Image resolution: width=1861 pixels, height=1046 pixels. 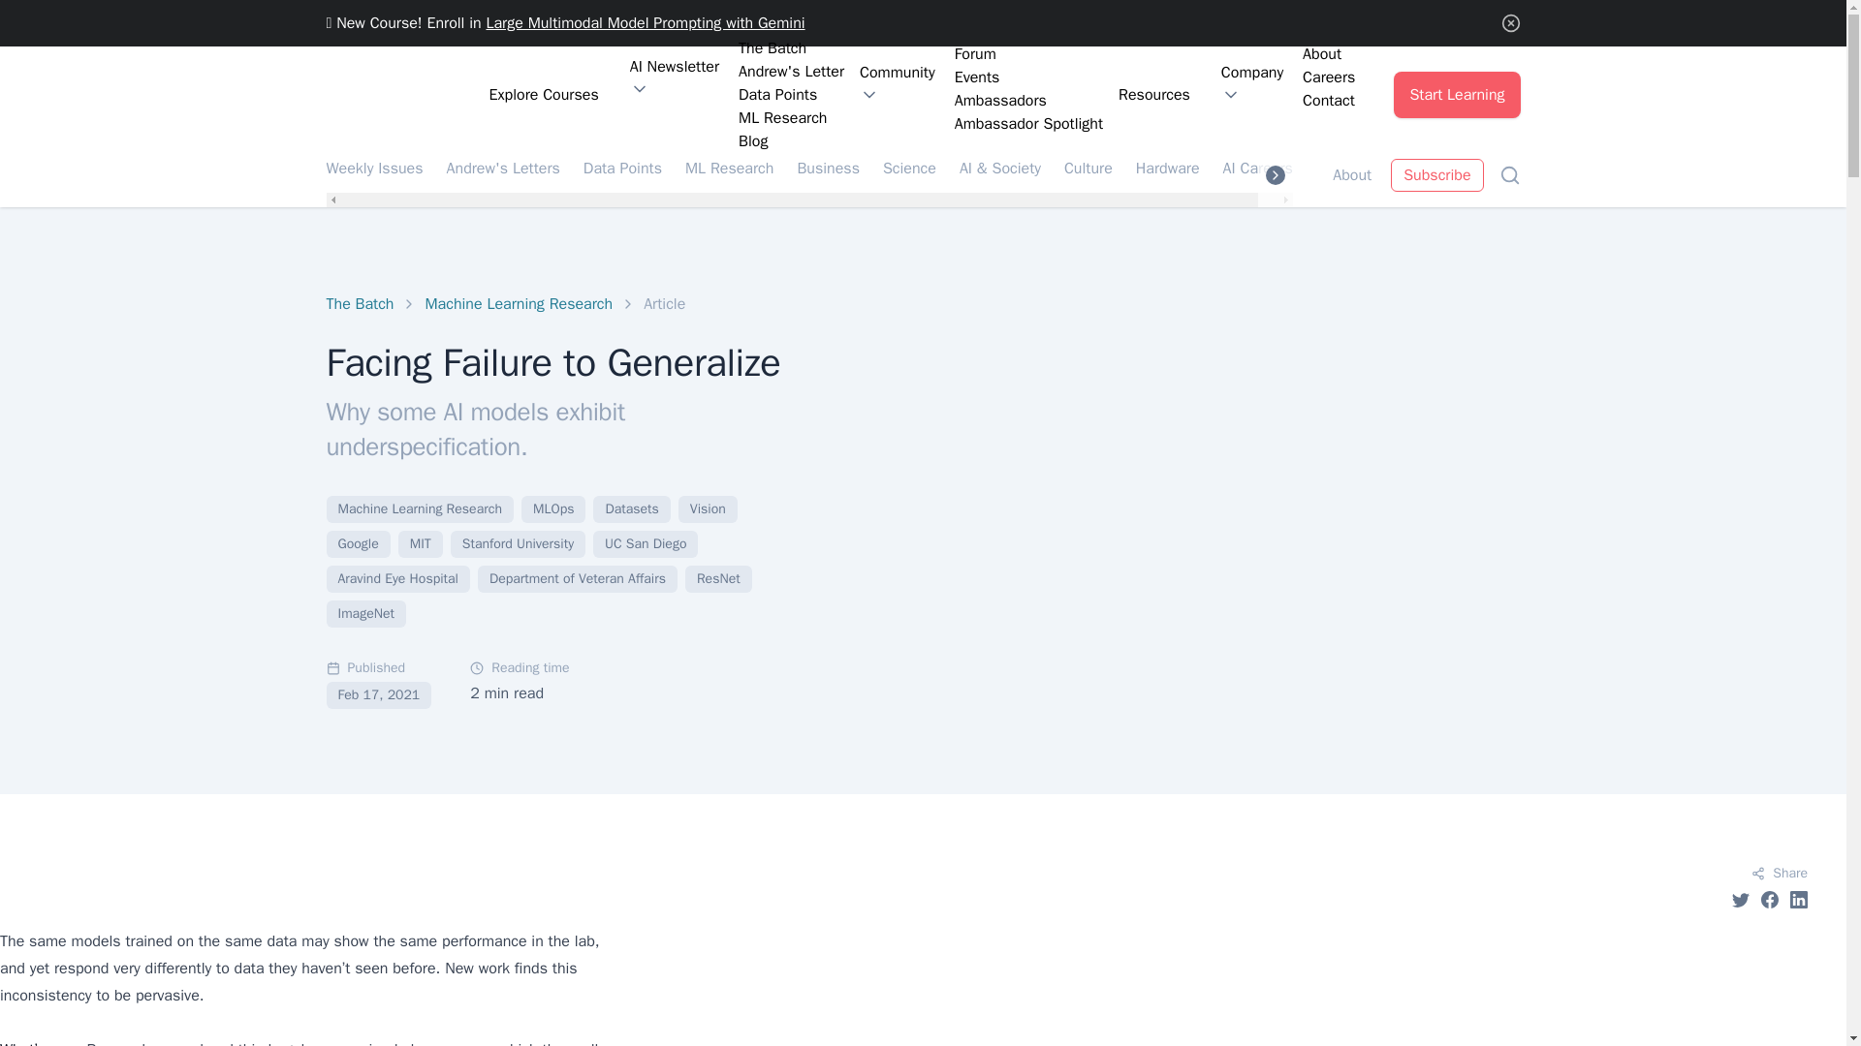 What do you see at coordinates (359, 304) in the screenshot?
I see `The Batch` at bounding box center [359, 304].